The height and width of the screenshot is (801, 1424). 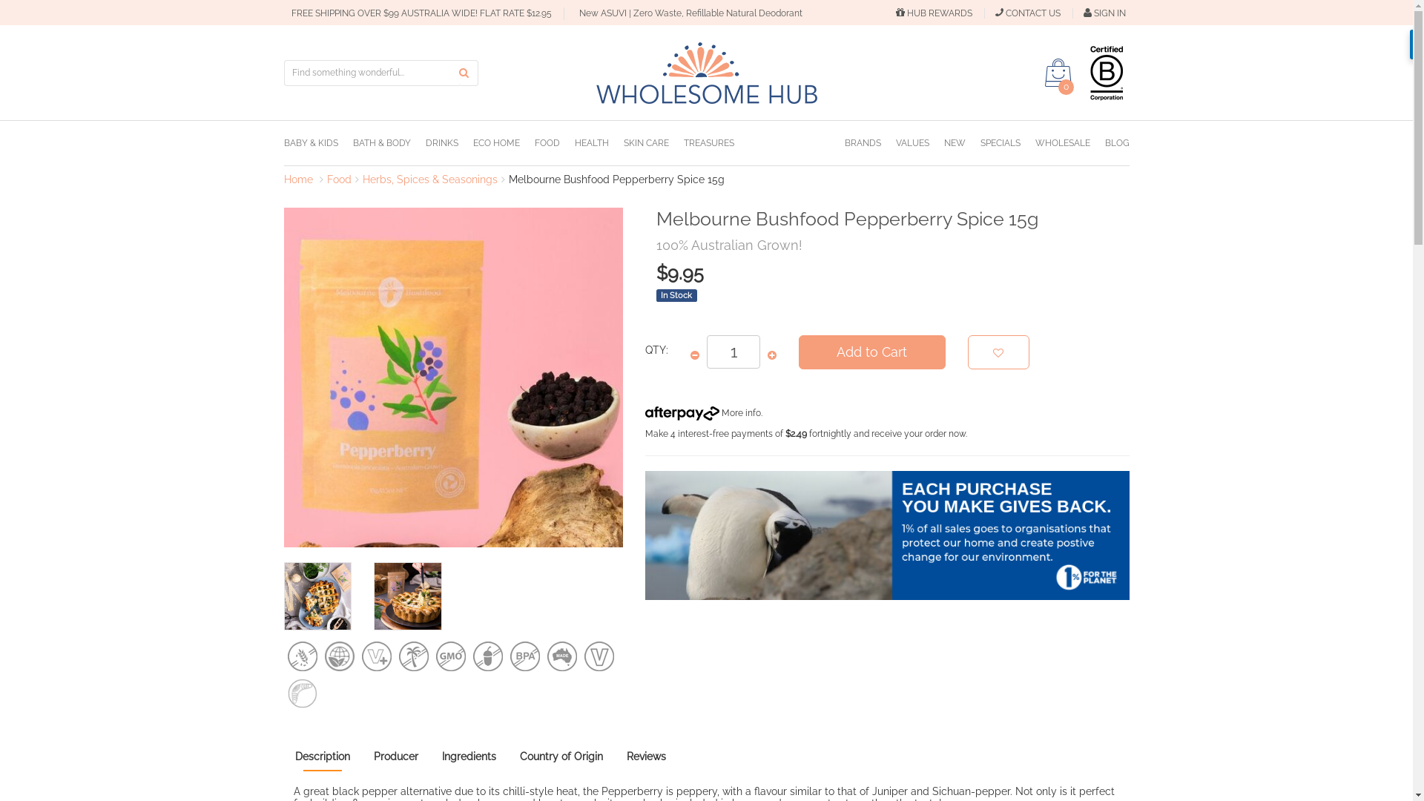 What do you see at coordinates (648, 756) in the screenshot?
I see `Reviews ` at bounding box center [648, 756].